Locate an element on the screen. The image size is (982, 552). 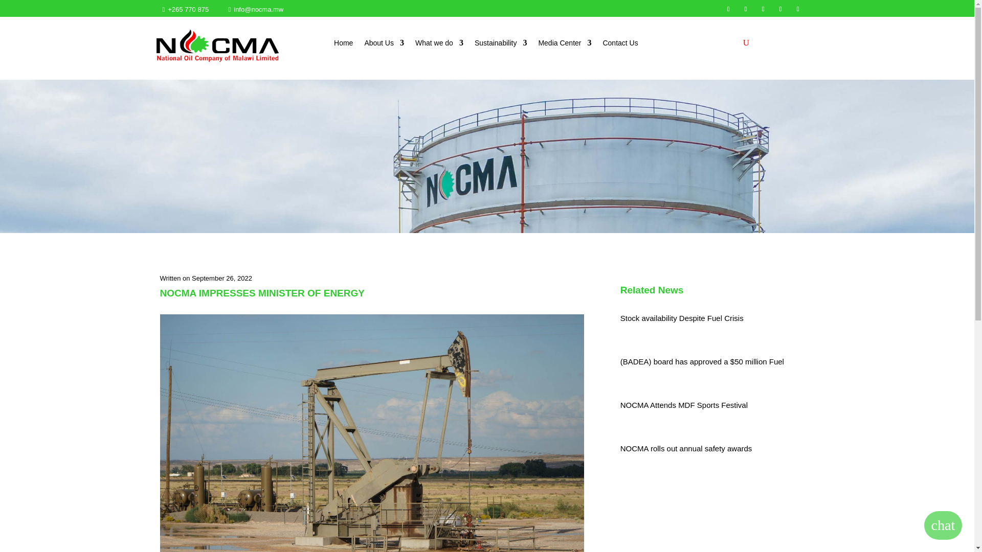
About Us is located at coordinates (384, 45).